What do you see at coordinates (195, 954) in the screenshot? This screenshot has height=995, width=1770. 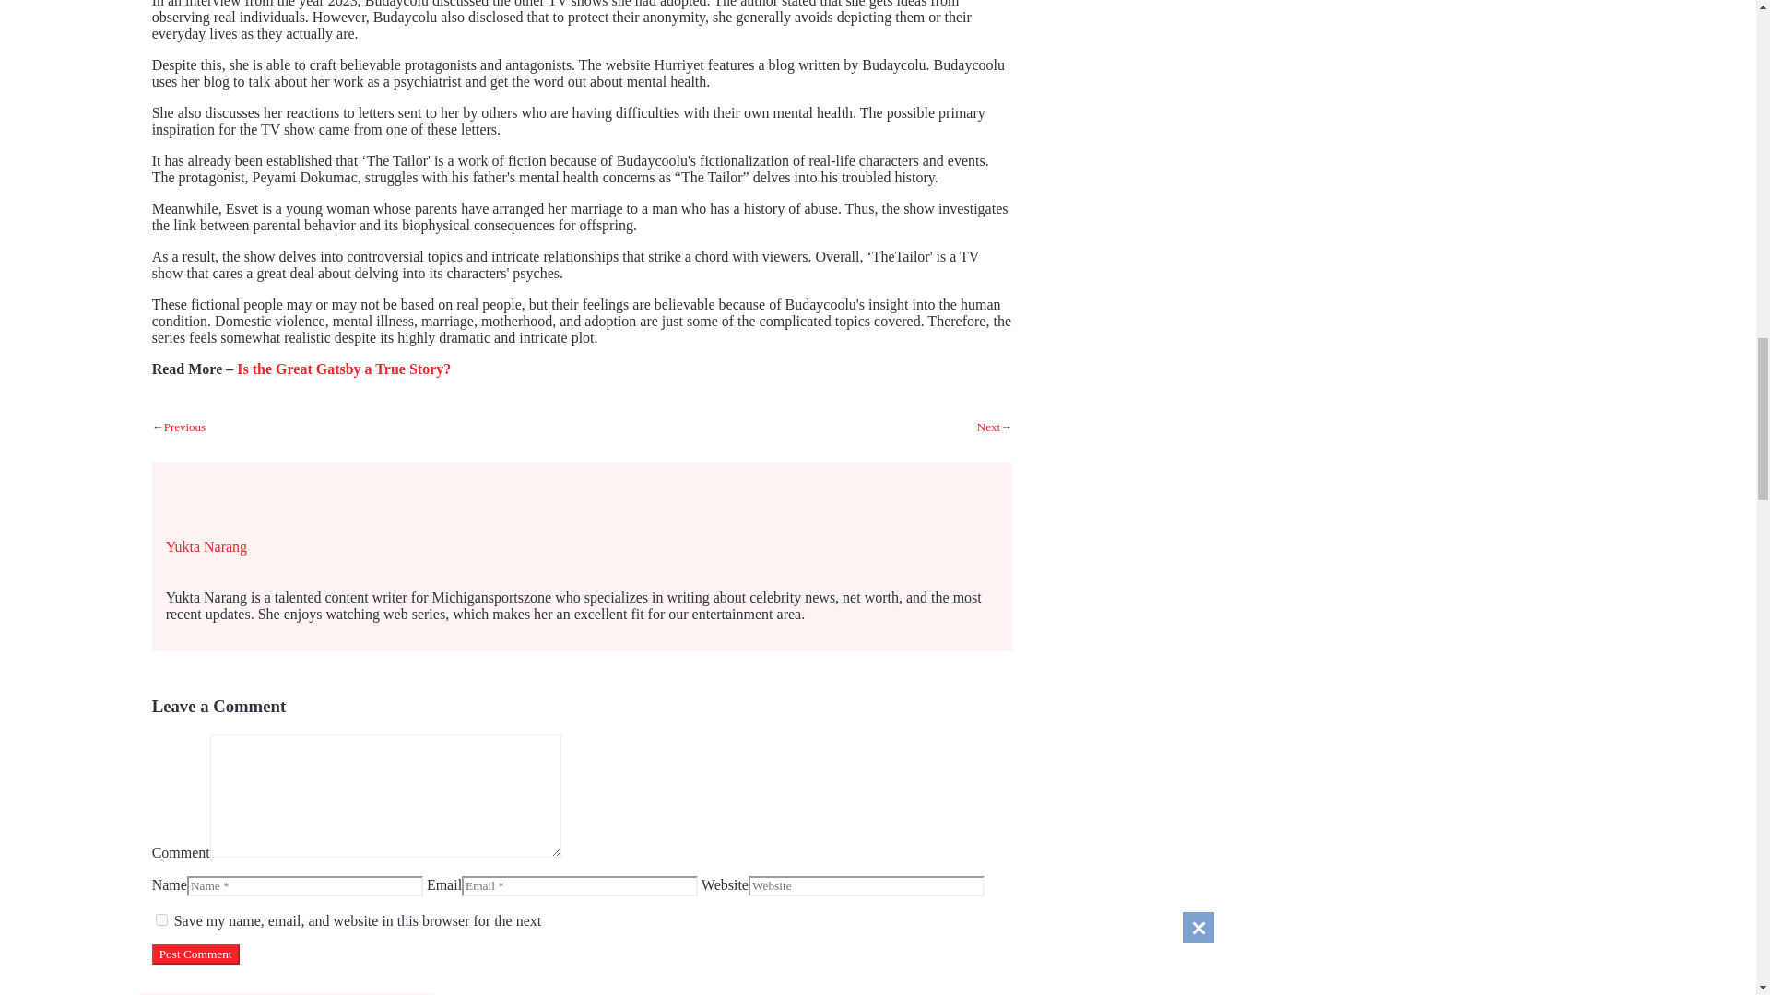 I see `Post Comment` at bounding box center [195, 954].